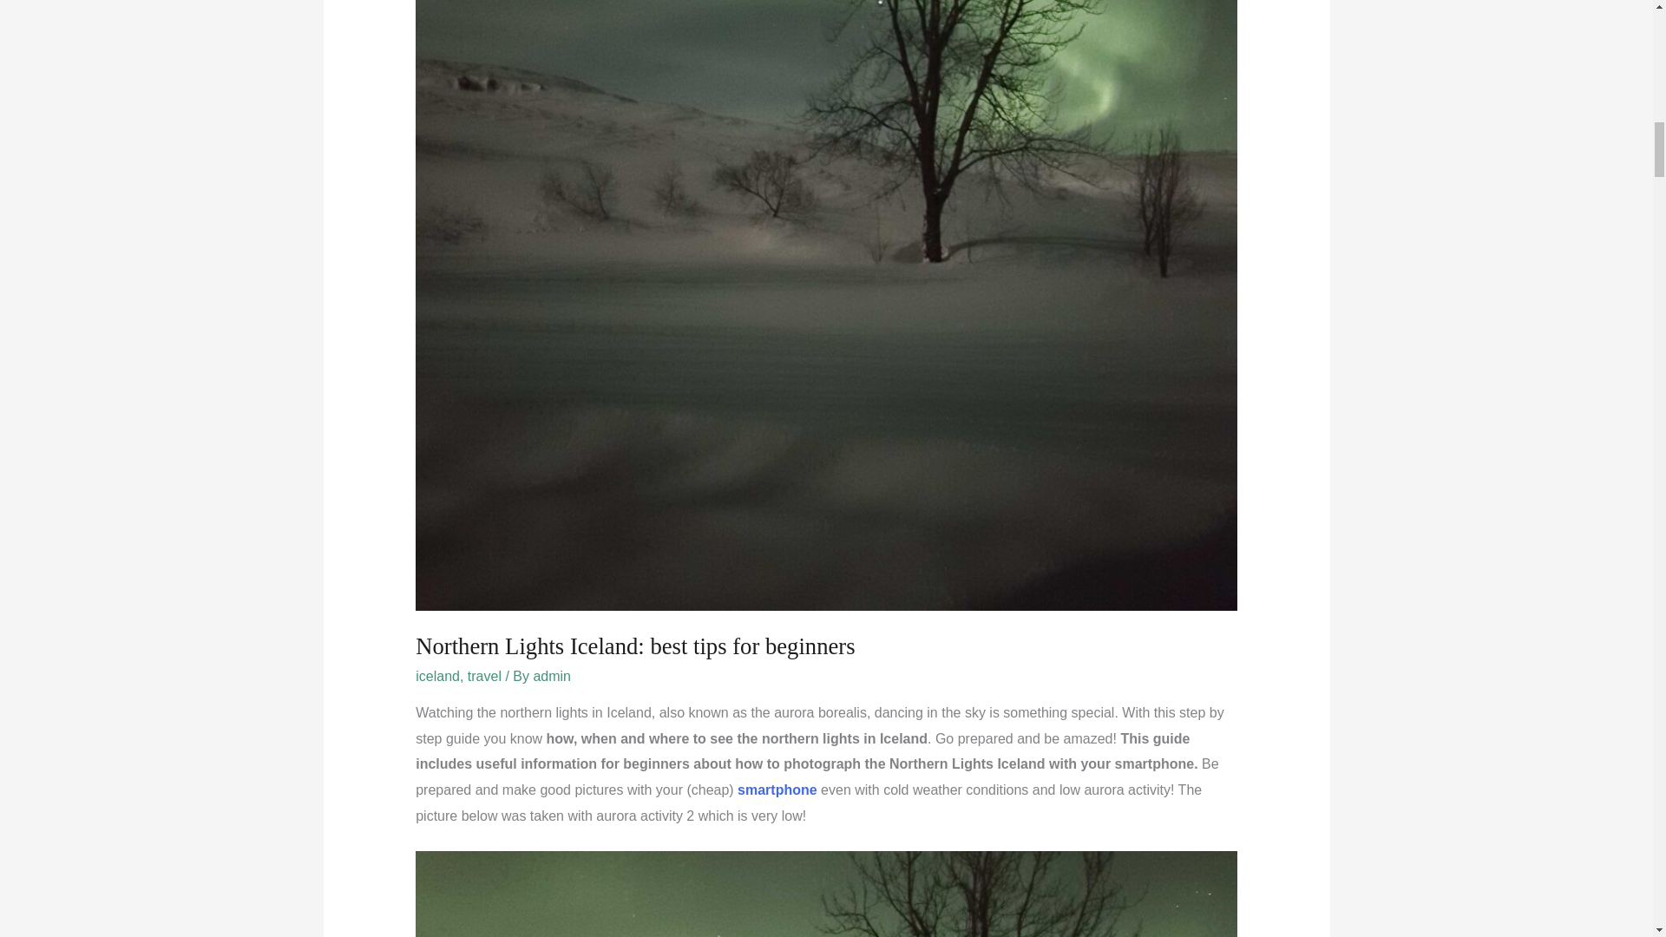 This screenshot has height=937, width=1666. Describe the element at coordinates (634, 646) in the screenshot. I see `Northern Lights Iceland: best tips for beginners` at that location.